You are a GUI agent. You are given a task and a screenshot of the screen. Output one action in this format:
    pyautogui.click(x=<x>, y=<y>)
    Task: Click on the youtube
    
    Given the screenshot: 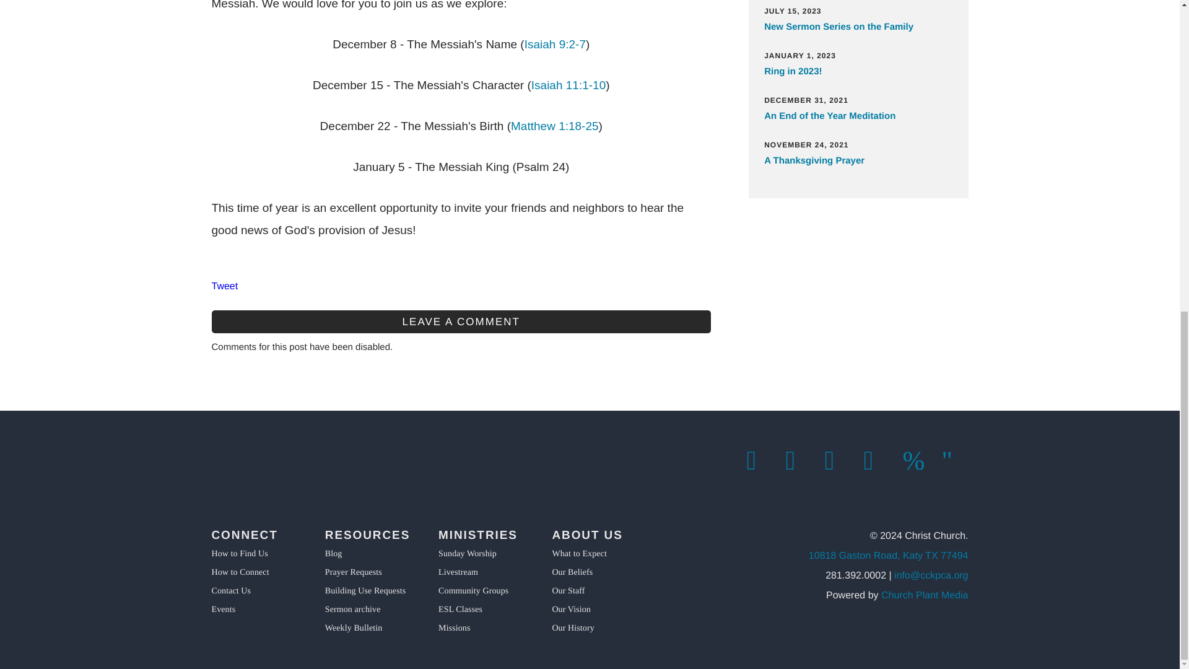 What is the action you would take?
    pyautogui.click(x=916, y=461)
    